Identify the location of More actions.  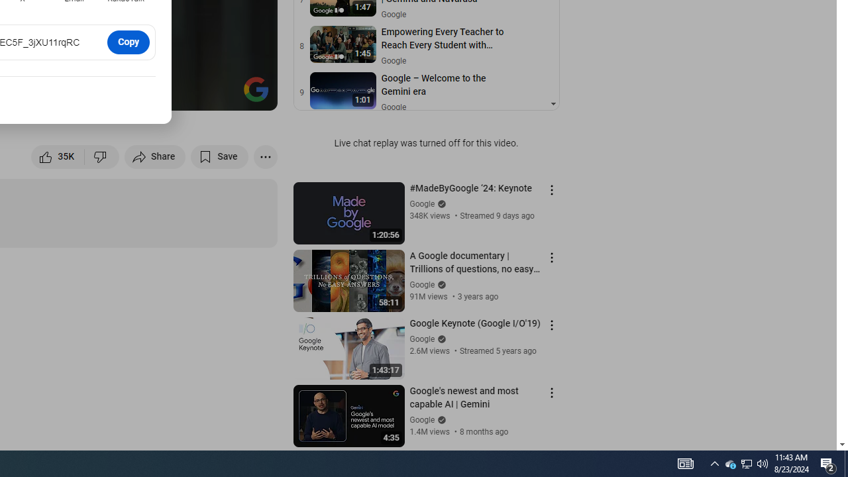
(265, 156).